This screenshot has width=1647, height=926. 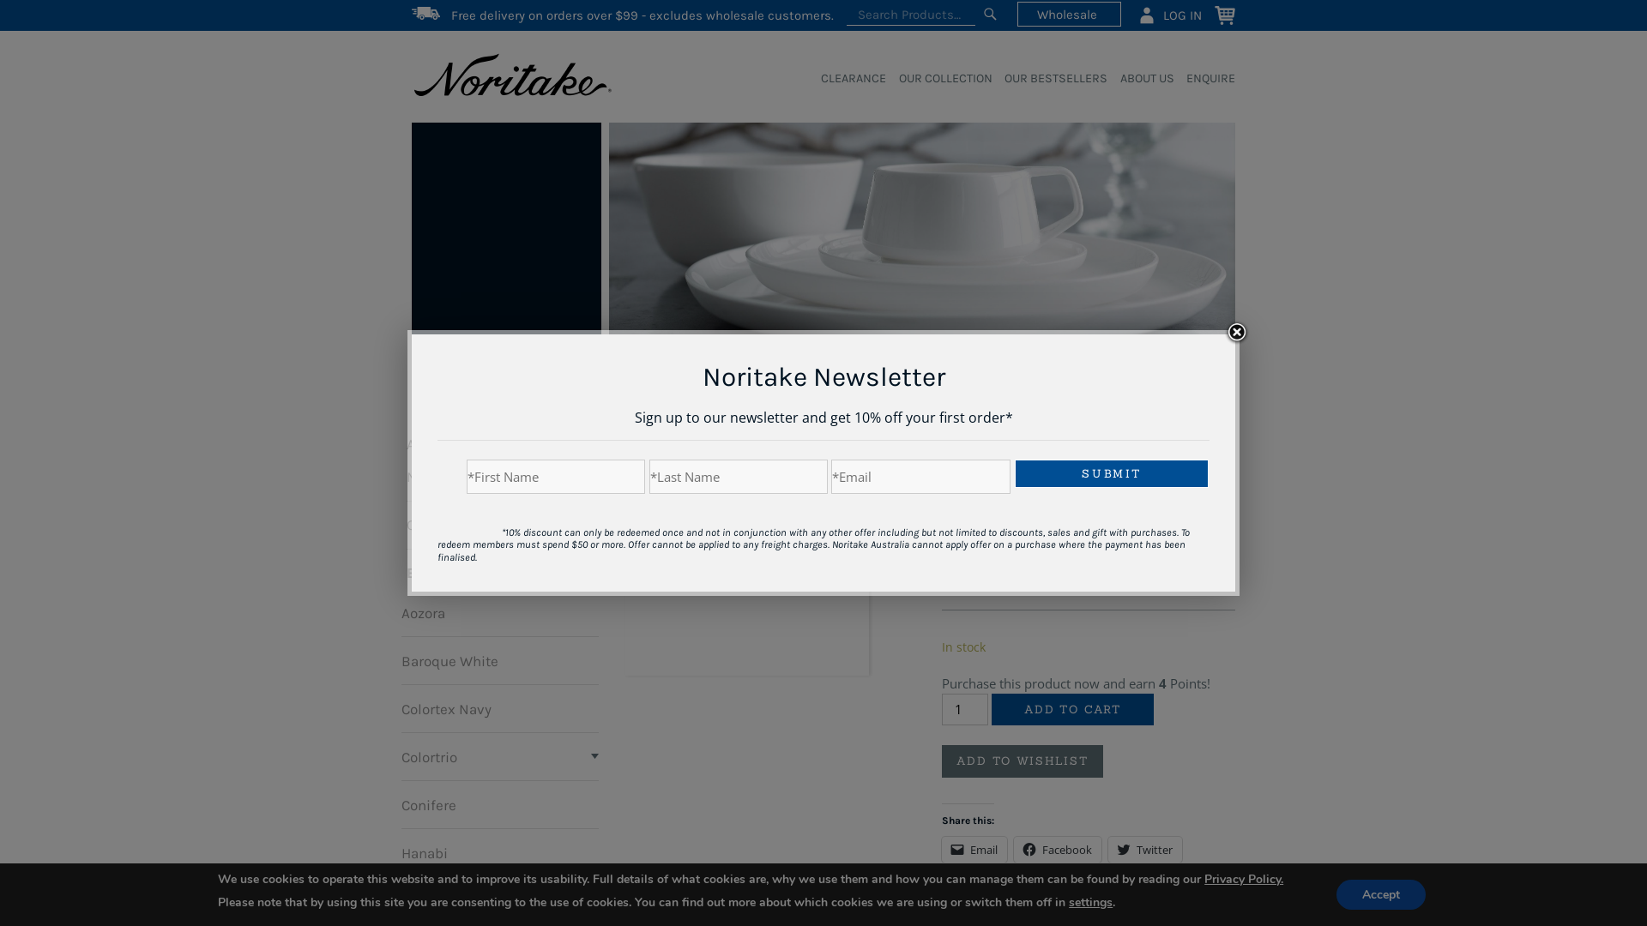 I want to click on Accept, so click(x=1381, y=895).